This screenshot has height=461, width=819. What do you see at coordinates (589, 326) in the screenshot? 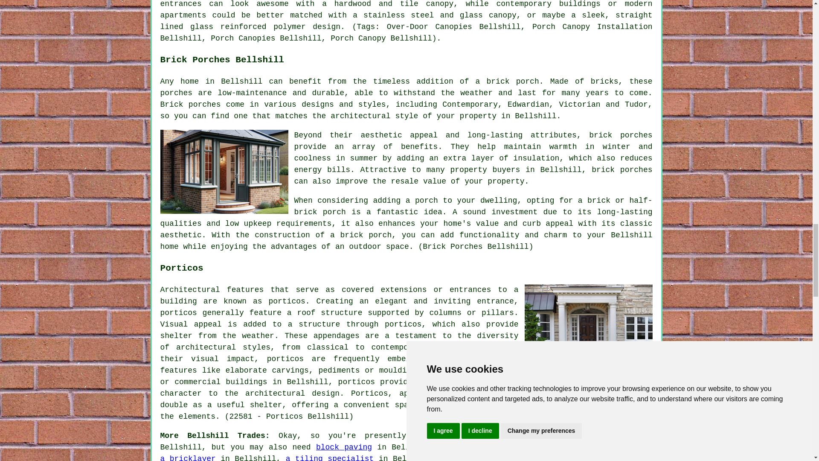
I see `Porticos Bellshill` at bounding box center [589, 326].